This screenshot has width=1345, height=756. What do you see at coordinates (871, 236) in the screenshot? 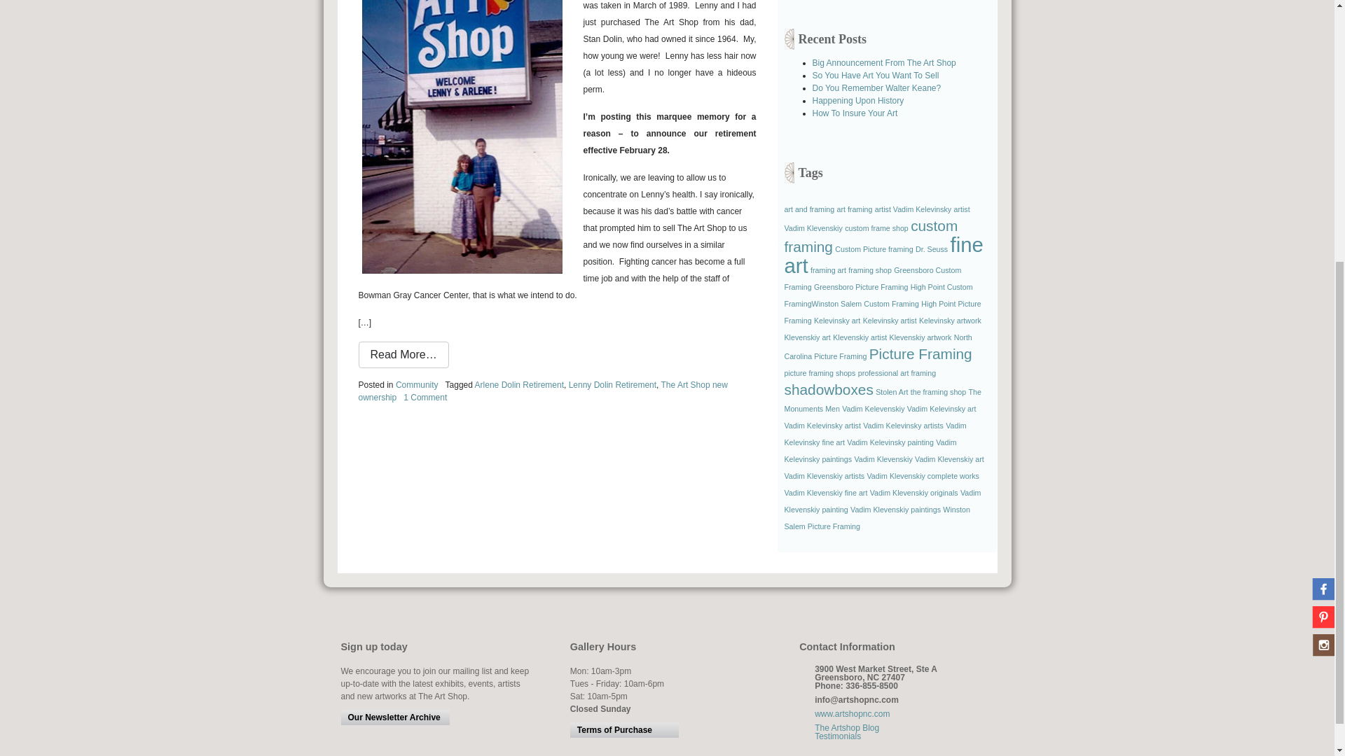
I see `custom framing` at bounding box center [871, 236].